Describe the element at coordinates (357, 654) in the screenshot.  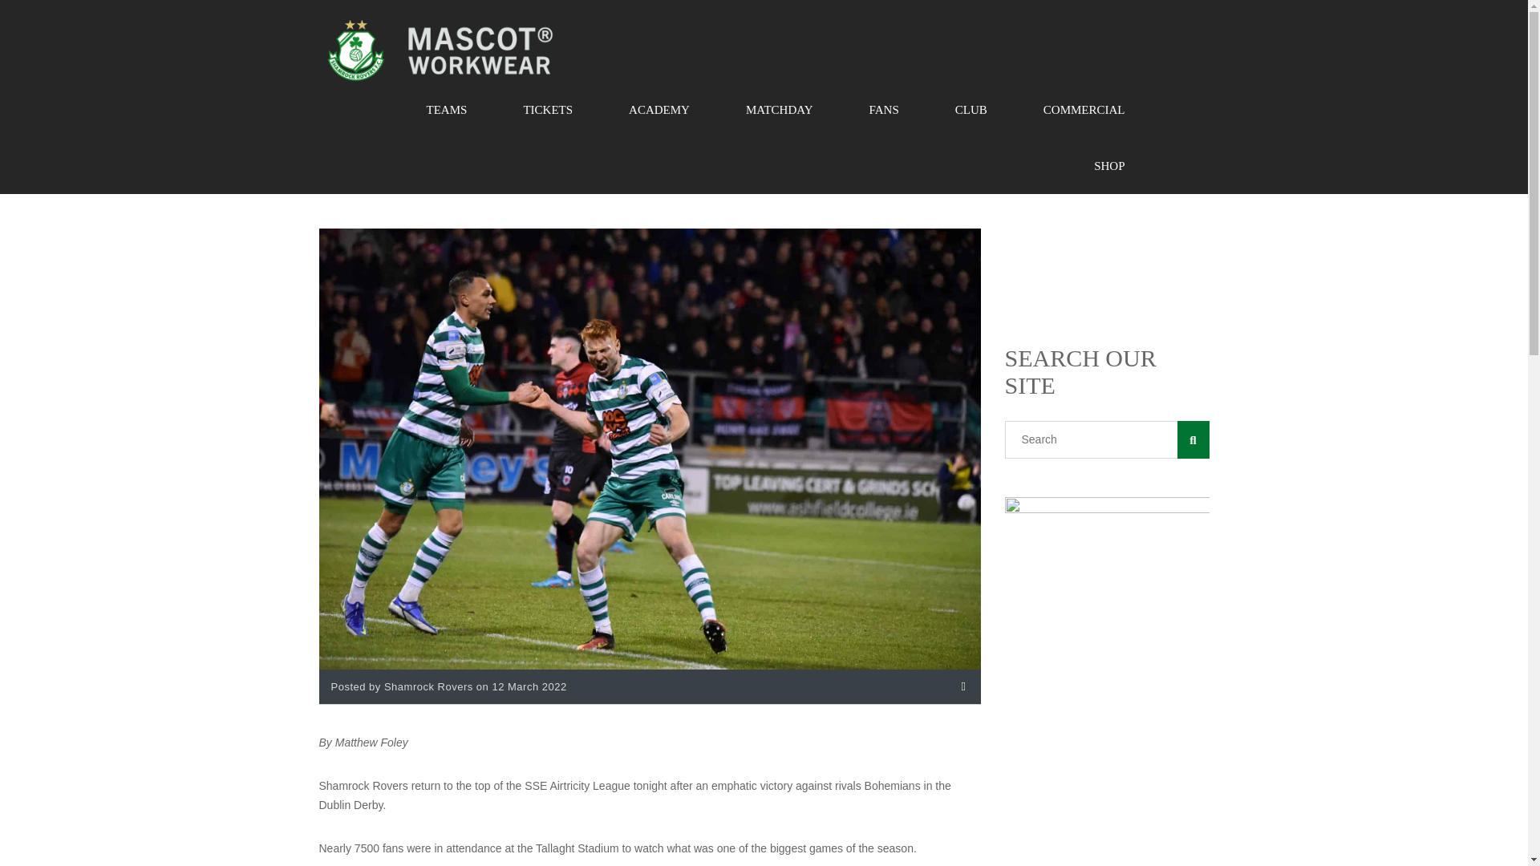
I see `Submit` at that location.